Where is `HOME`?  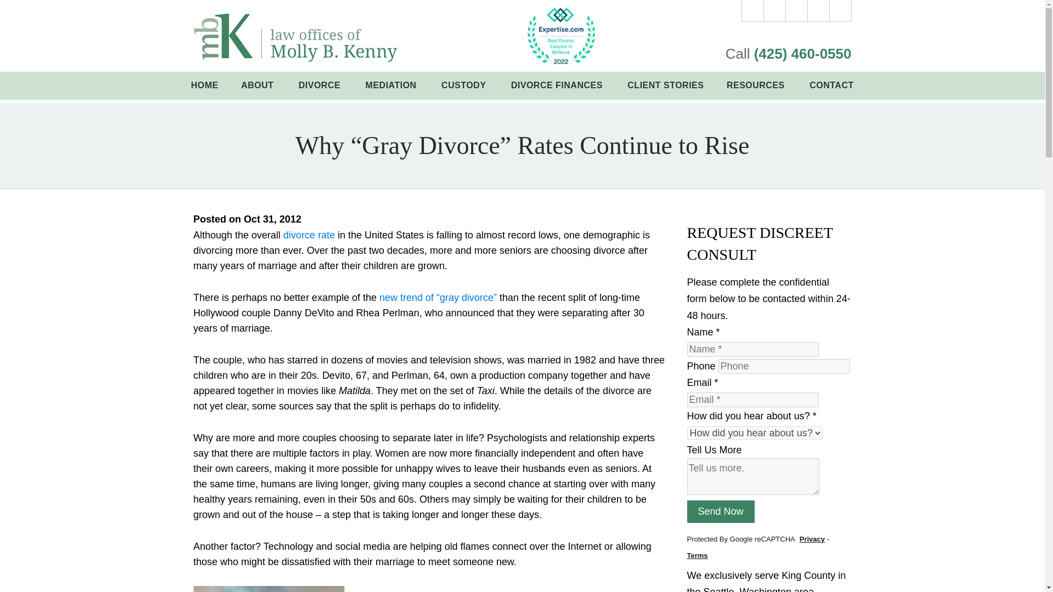
HOME is located at coordinates (205, 86).